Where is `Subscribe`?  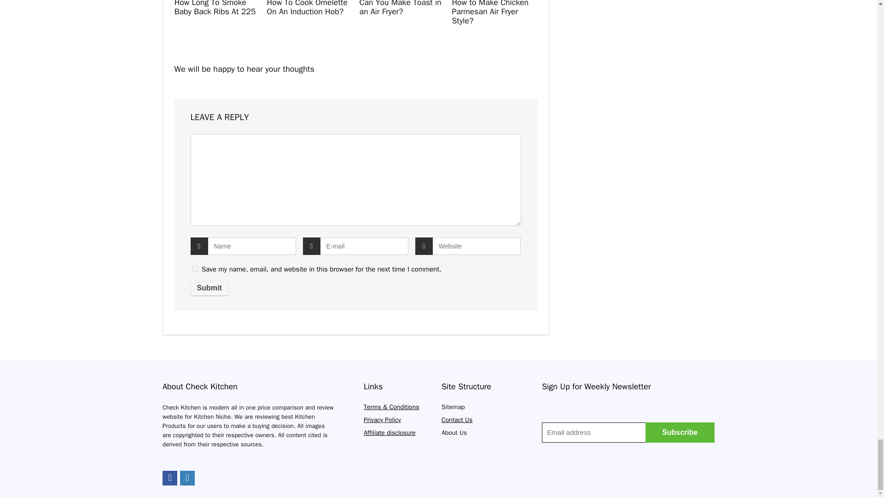 Subscribe is located at coordinates (680, 433).